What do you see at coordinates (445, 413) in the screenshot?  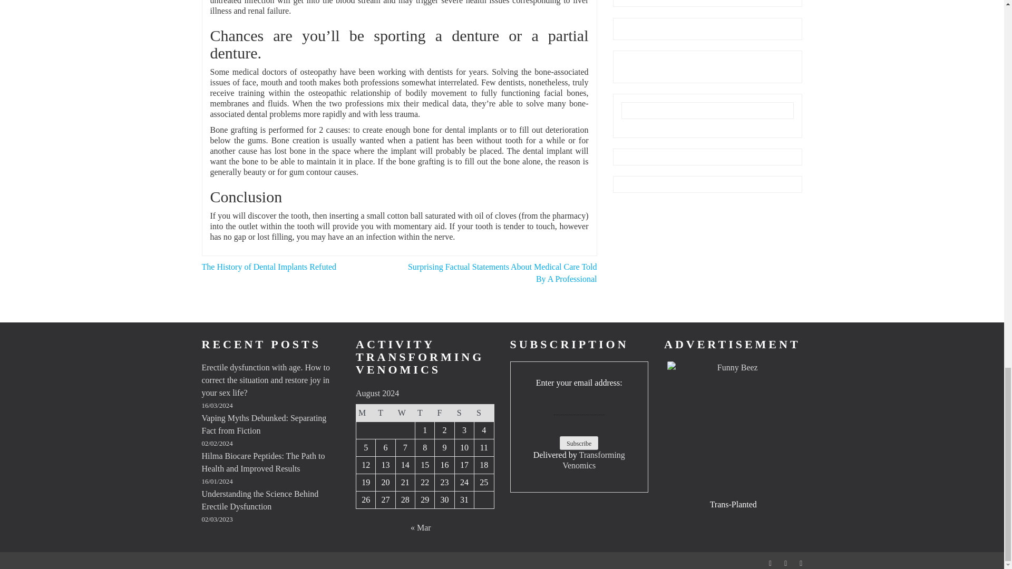 I see `Friday` at bounding box center [445, 413].